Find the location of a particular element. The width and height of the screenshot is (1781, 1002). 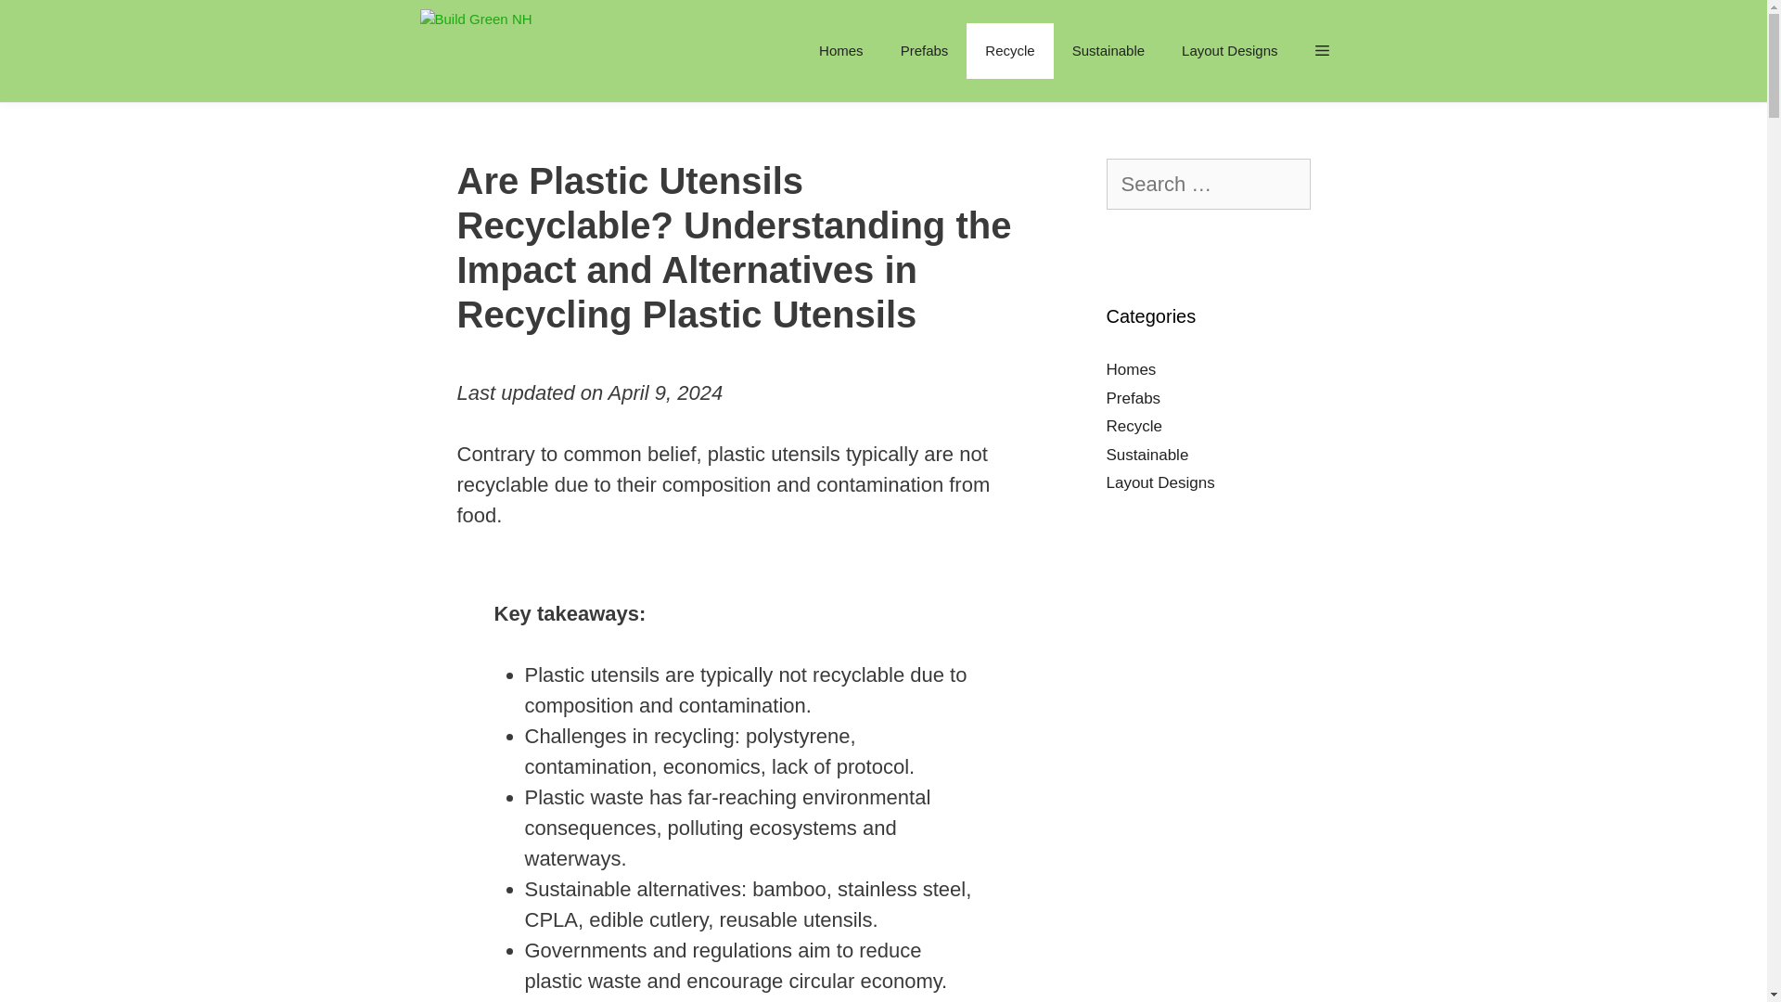

Build Green NH is located at coordinates (480, 51).